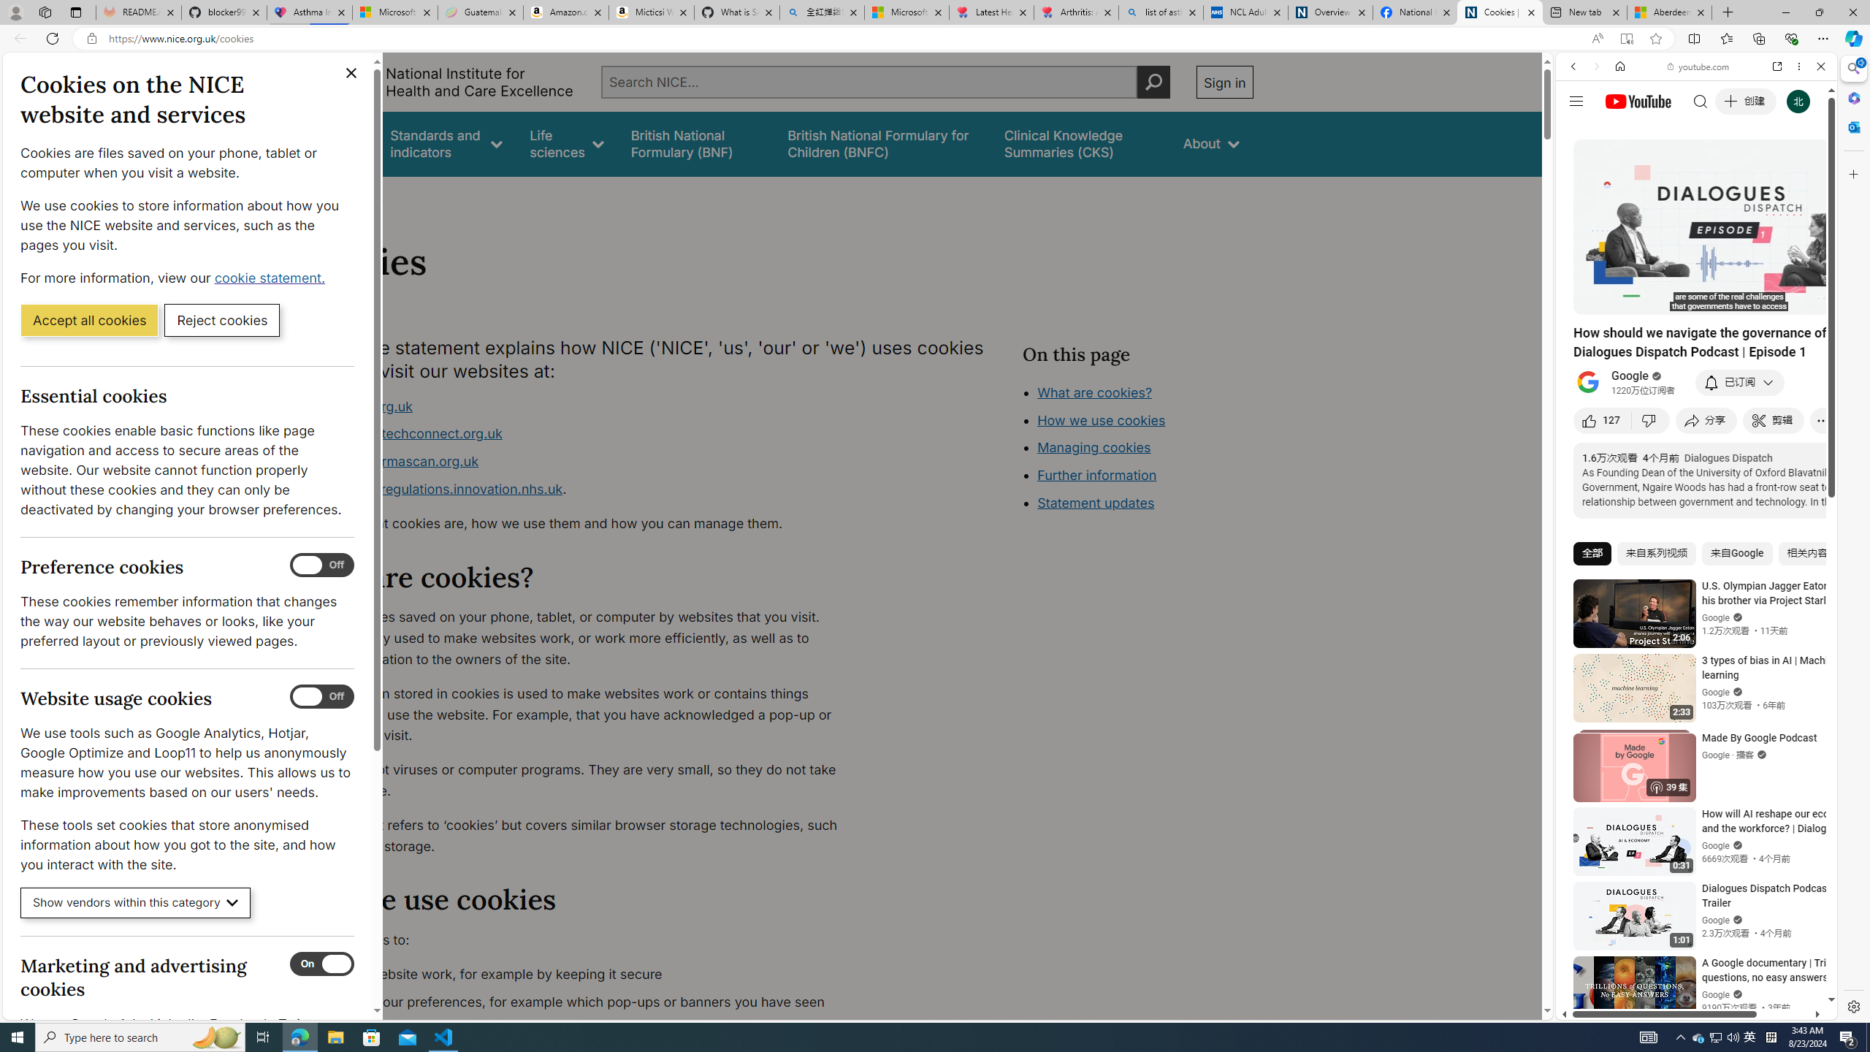  What do you see at coordinates (434, 488) in the screenshot?
I see `www.digitalregulations.innovation.nhs.uk` at bounding box center [434, 488].